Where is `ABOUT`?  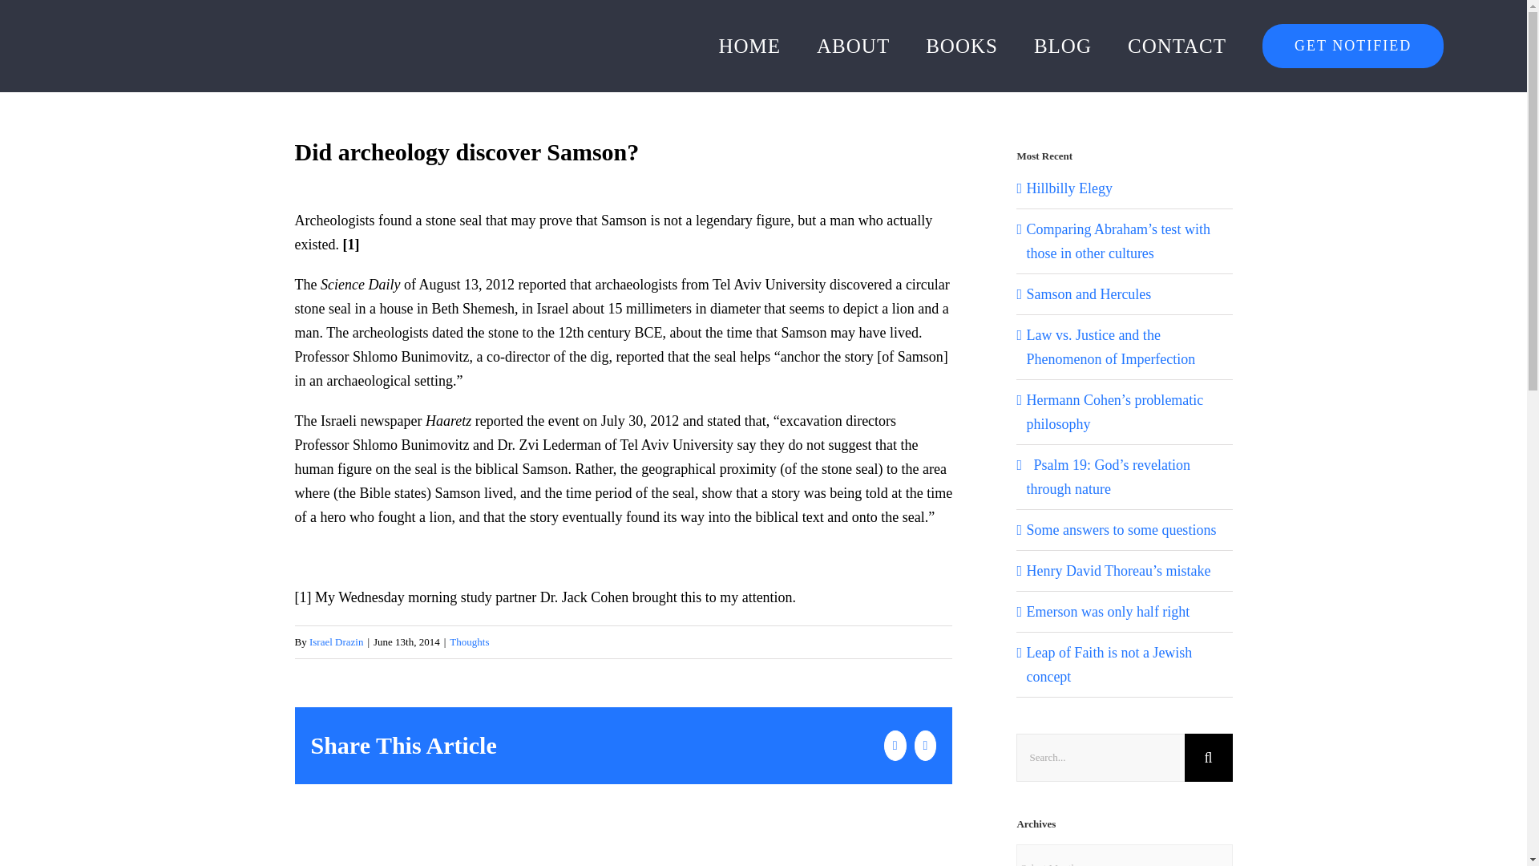
ABOUT is located at coordinates (853, 46).